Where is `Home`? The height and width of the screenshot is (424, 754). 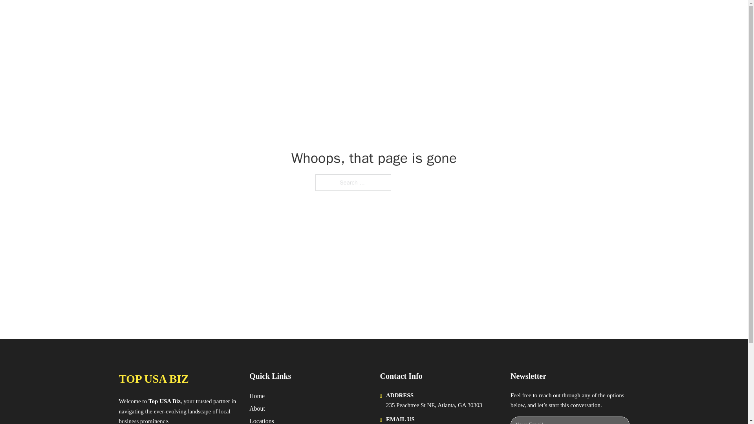
Home is located at coordinates (257, 396).